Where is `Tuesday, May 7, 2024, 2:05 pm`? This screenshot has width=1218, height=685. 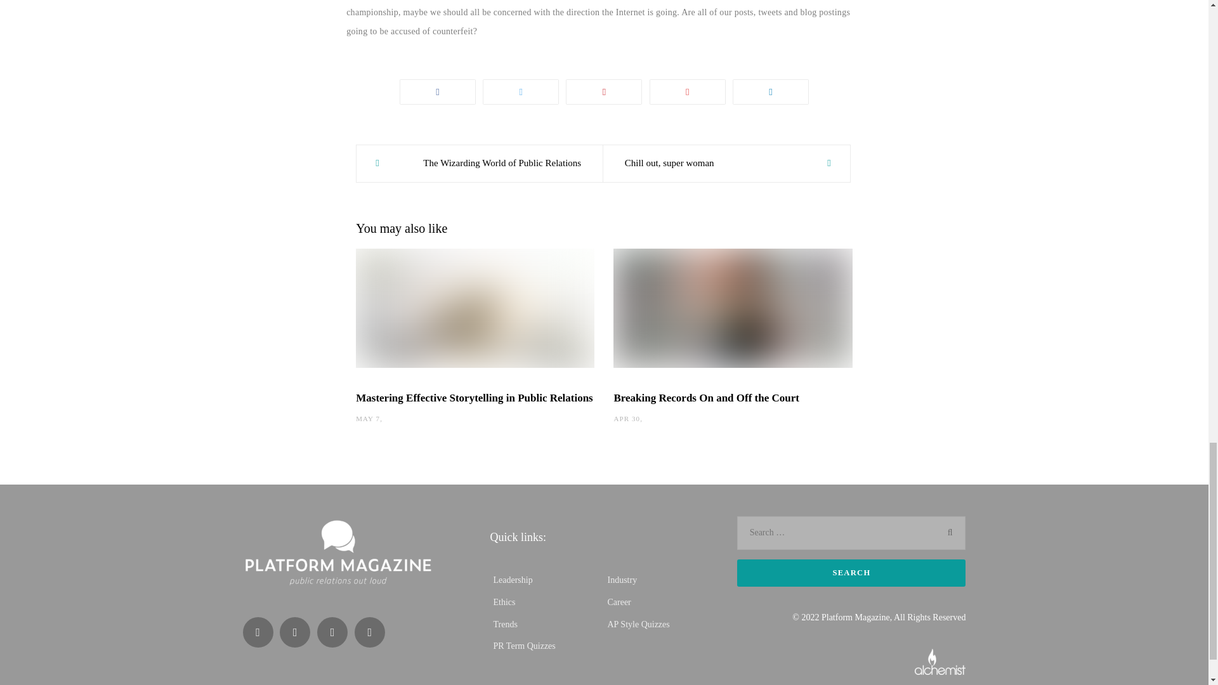 Tuesday, May 7, 2024, 2:05 pm is located at coordinates (368, 419).